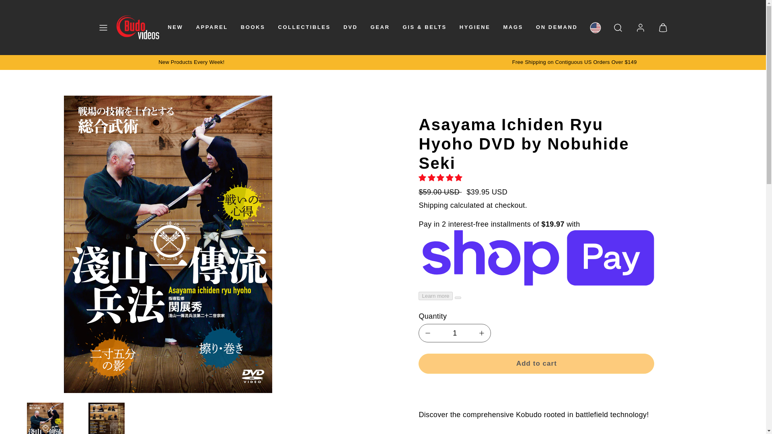  Describe the element at coordinates (304, 27) in the screenshot. I see `COLLECTIBLES` at that location.